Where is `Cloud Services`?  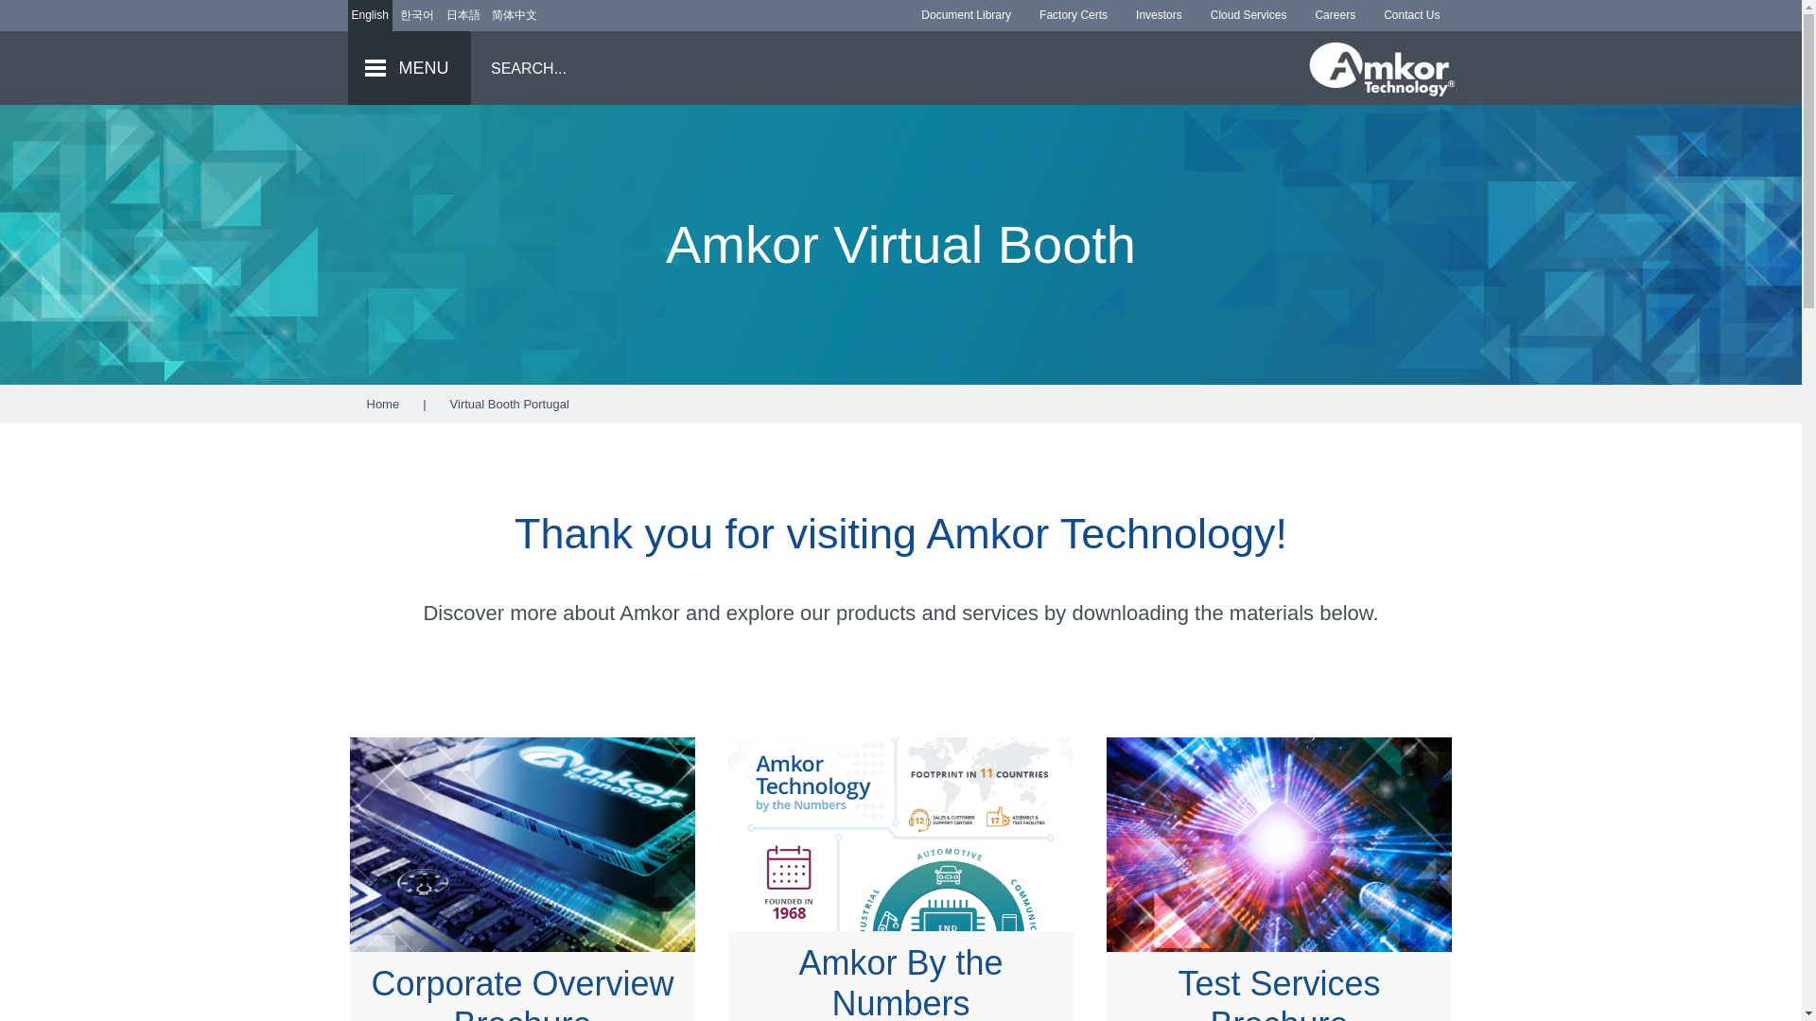
Cloud Services is located at coordinates (1248, 15).